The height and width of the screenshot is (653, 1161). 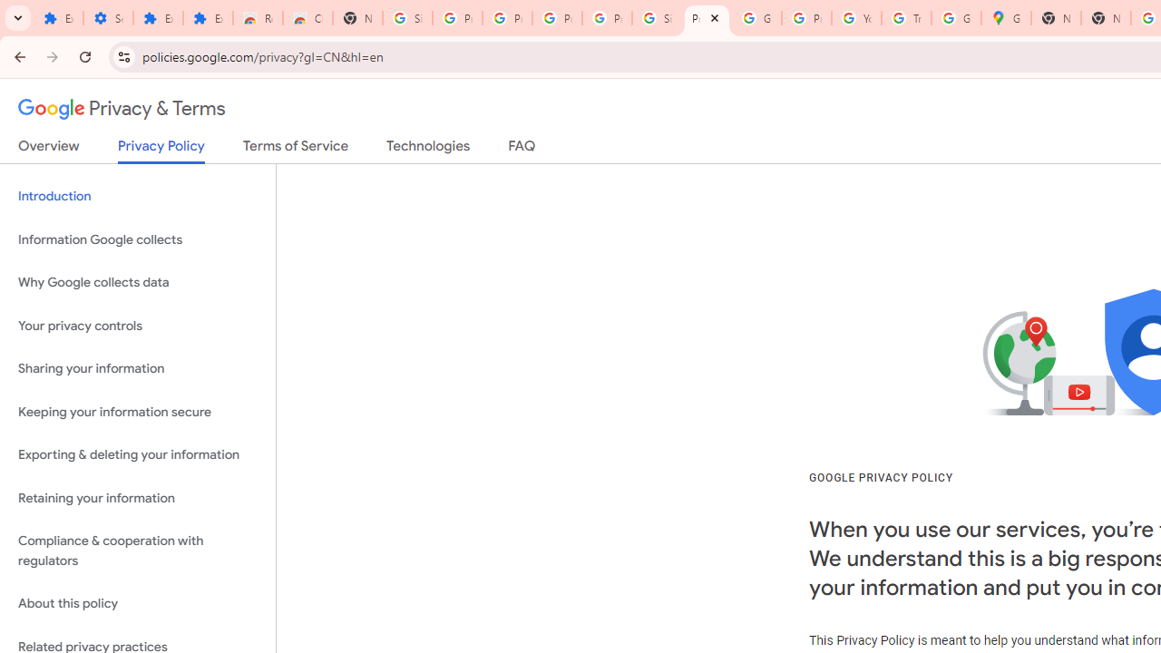 What do you see at coordinates (138, 412) in the screenshot?
I see `Keeping your information secure` at bounding box center [138, 412].